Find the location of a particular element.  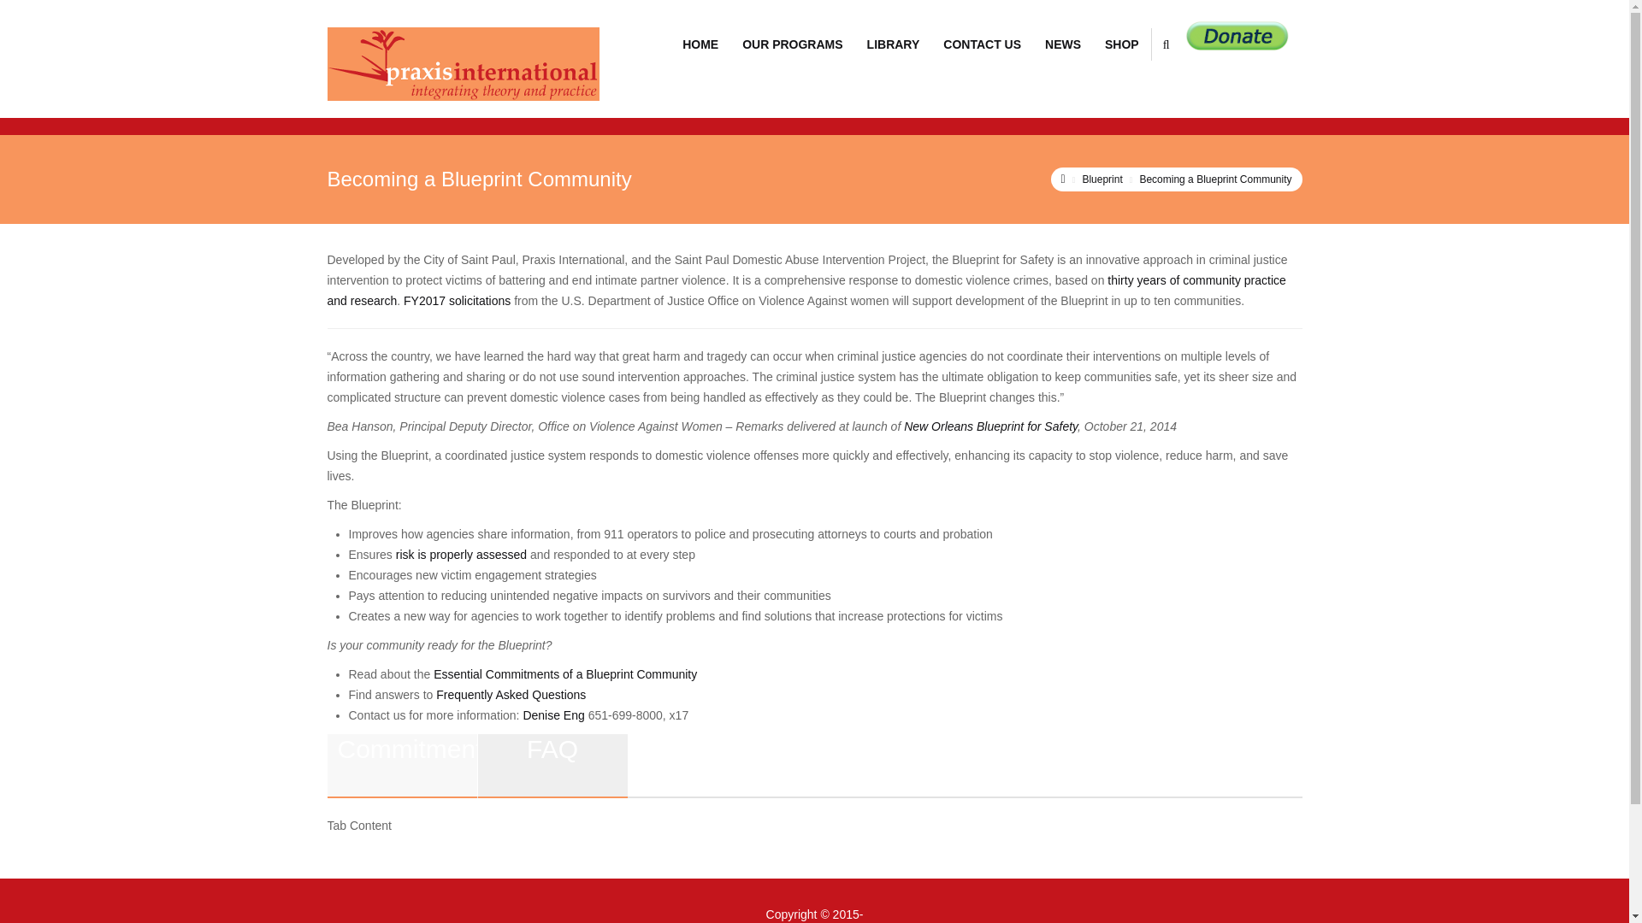

OUR PROGRAMS is located at coordinates (792, 44).